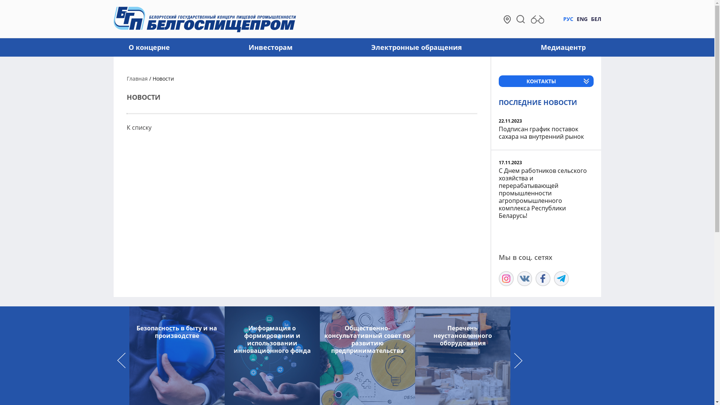  I want to click on Facebook, so click(543, 279).